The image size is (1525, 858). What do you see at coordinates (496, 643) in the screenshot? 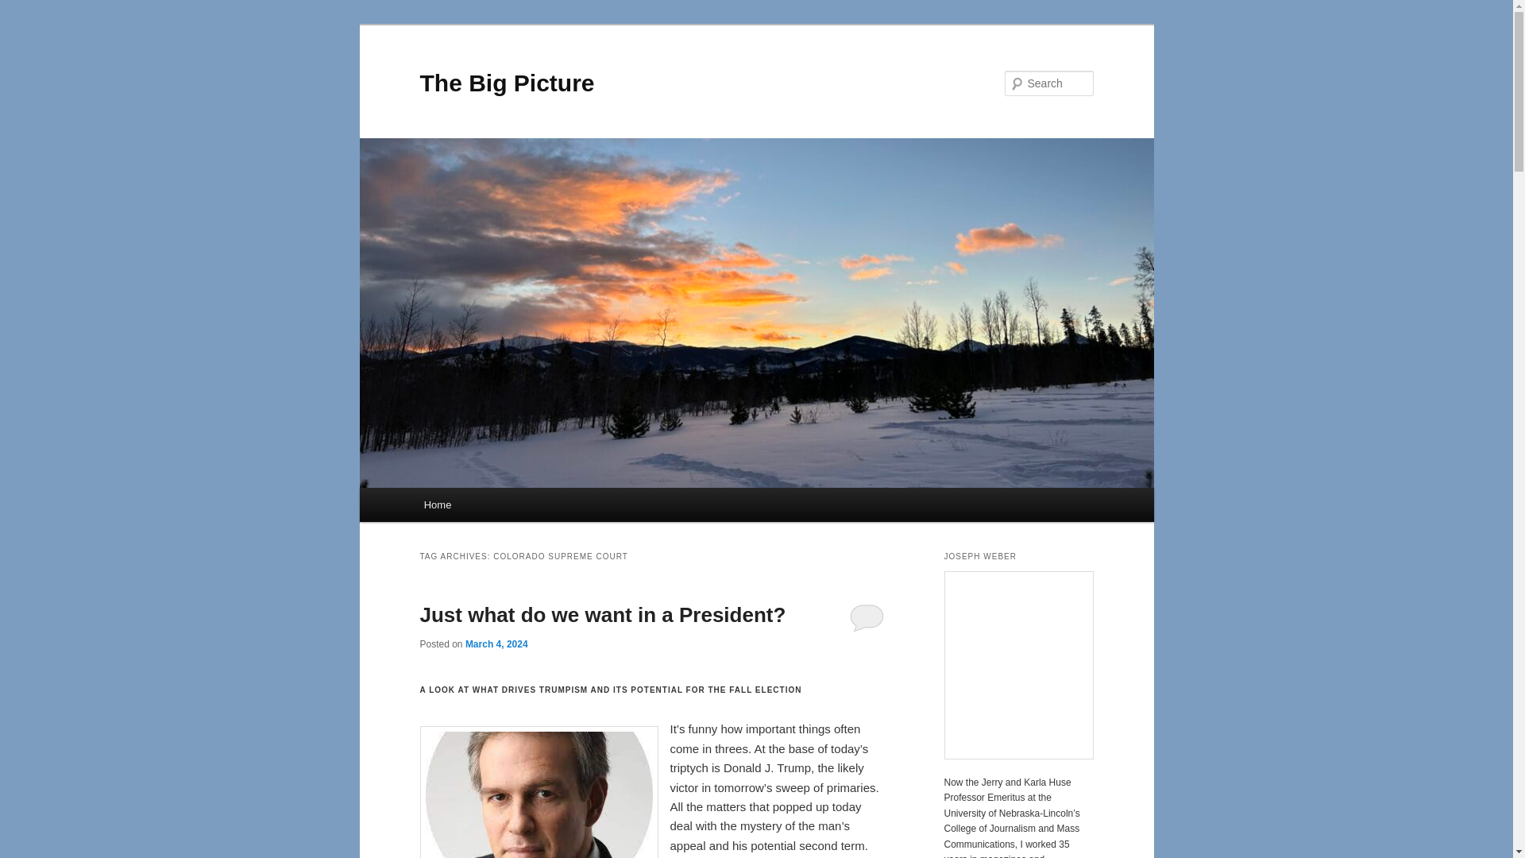
I see `March 4, 2024` at bounding box center [496, 643].